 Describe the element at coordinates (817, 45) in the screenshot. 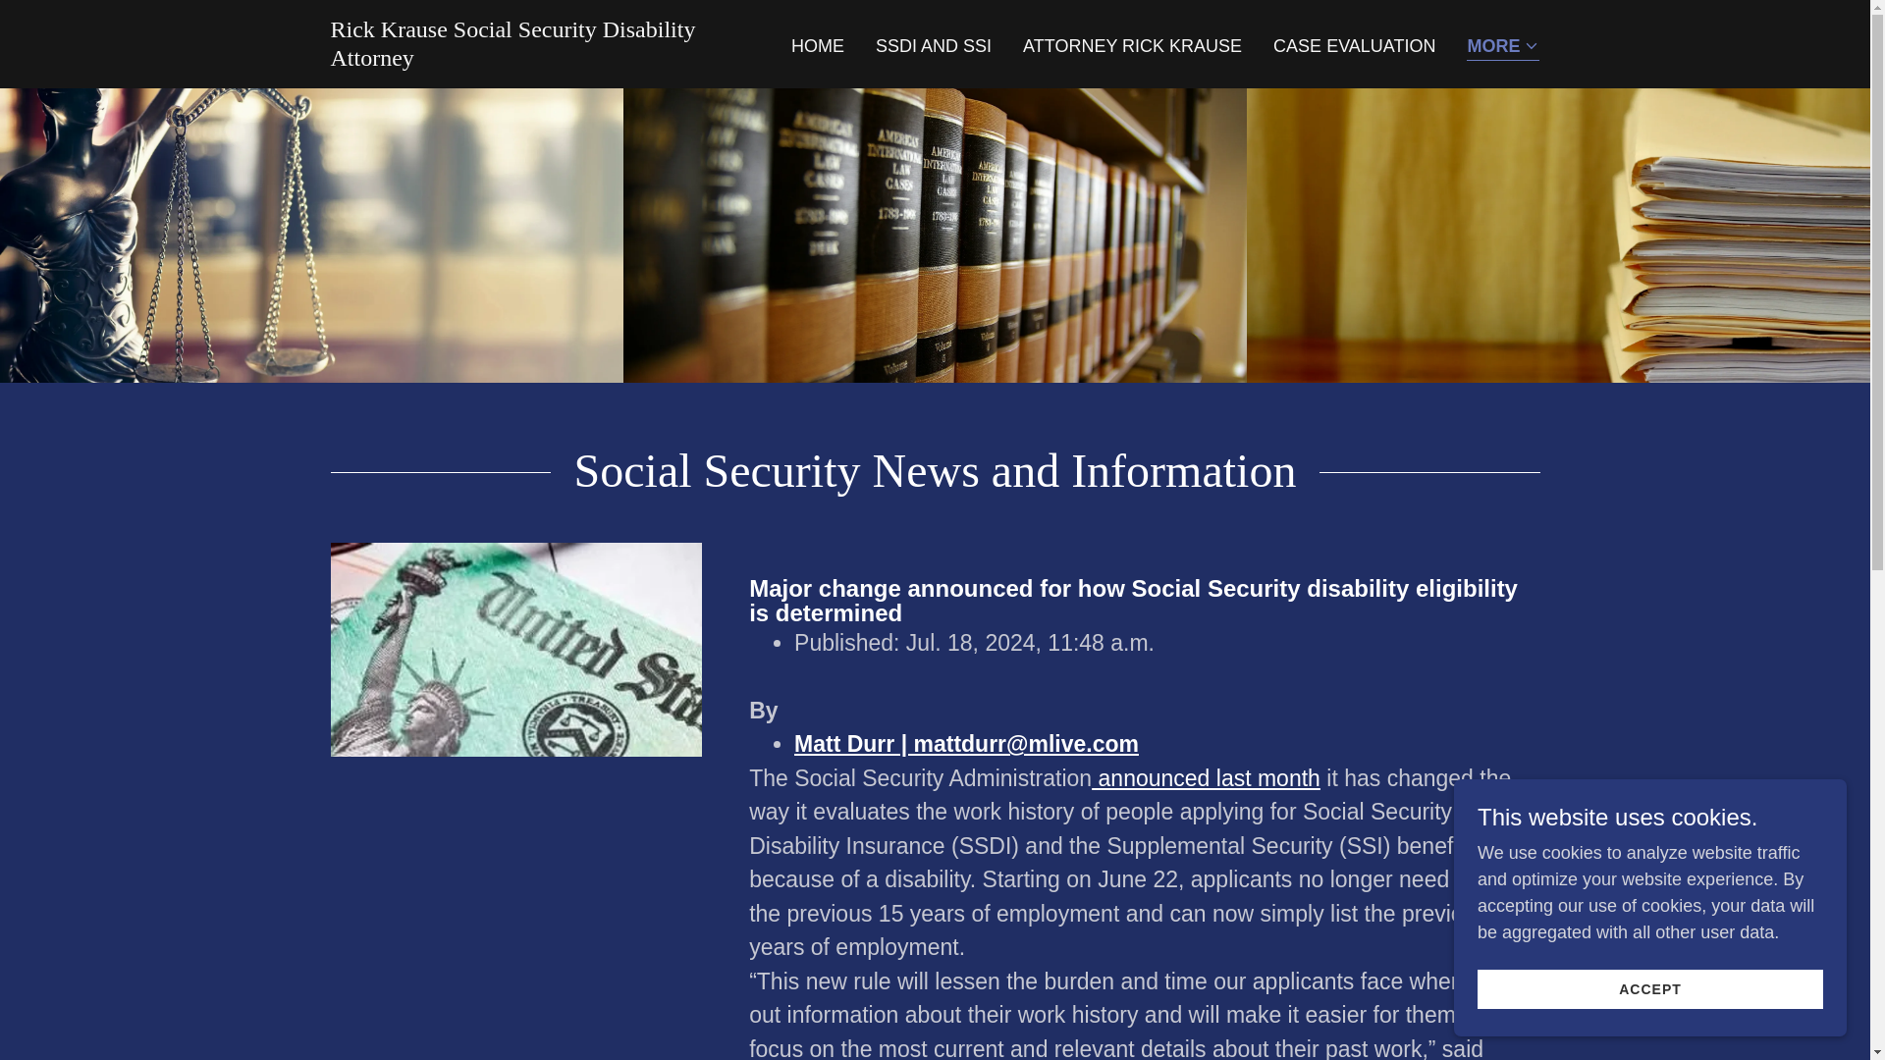

I see `HOME` at that location.